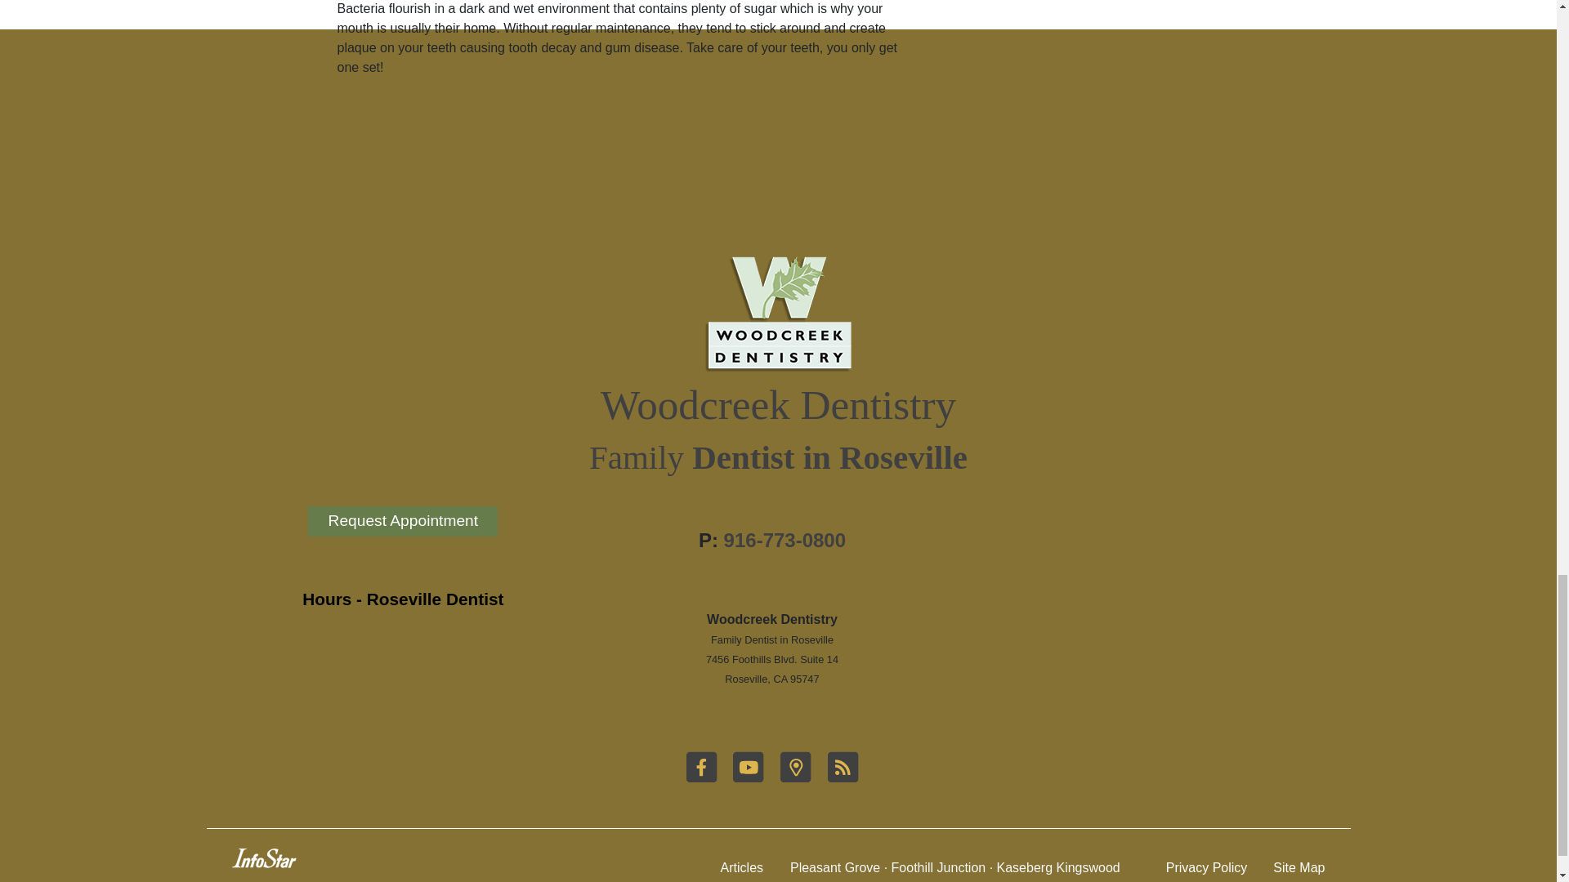  What do you see at coordinates (402, 541) in the screenshot?
I see `Request Appointment` at bounding box center [402, 541].